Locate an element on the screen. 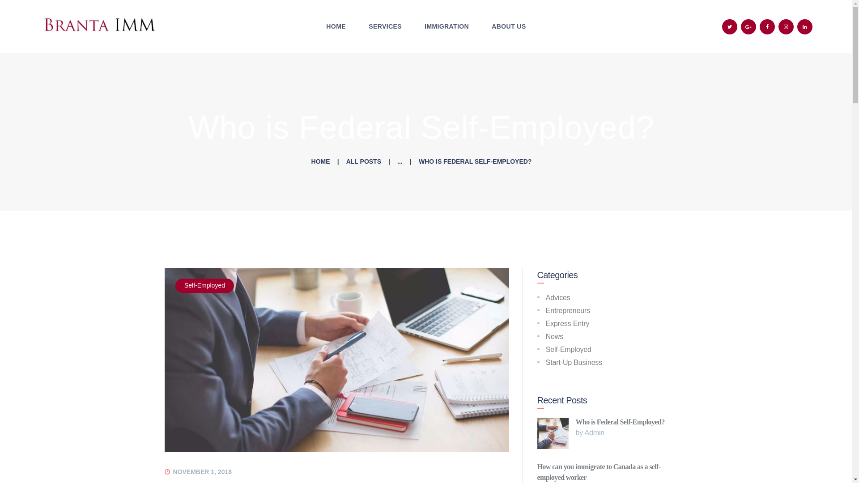  NOVEMBER 1, 2018 is located at coordinates (202, 471).